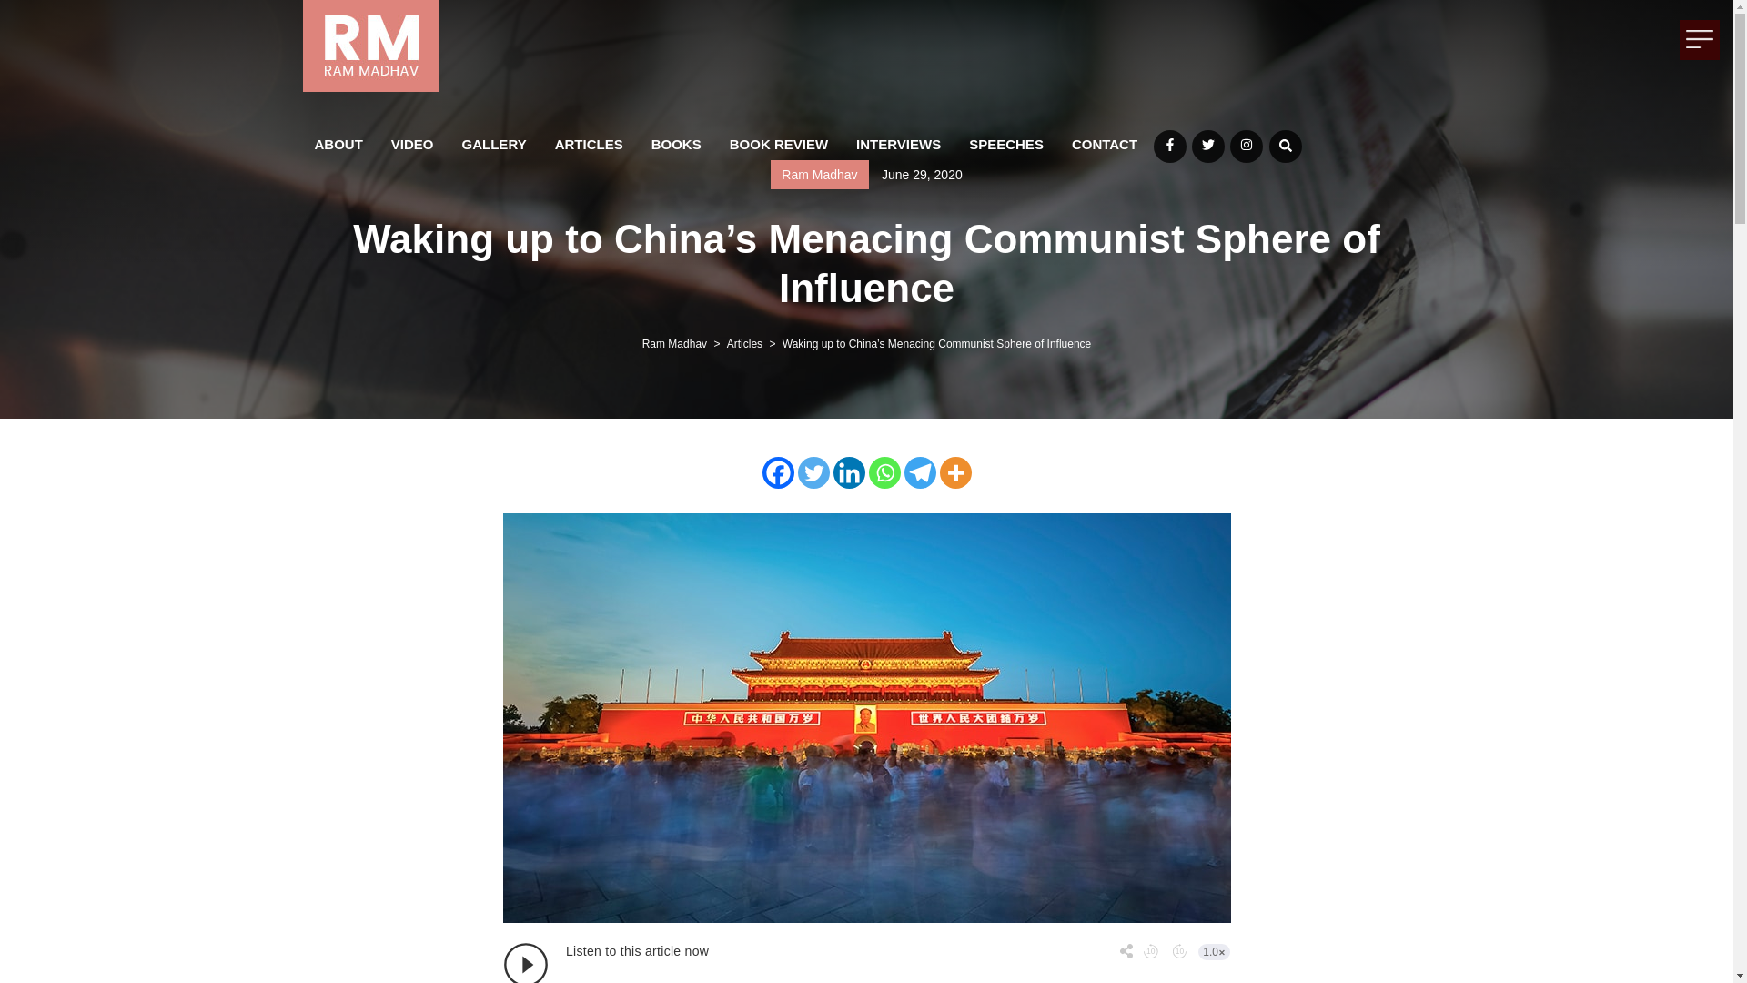 Image resolution: width=1747 pixels, height=983 pixels. What do you see at coordinates (955, 472) in the screenshot?
I see `More` at bounding box center [955, 472].